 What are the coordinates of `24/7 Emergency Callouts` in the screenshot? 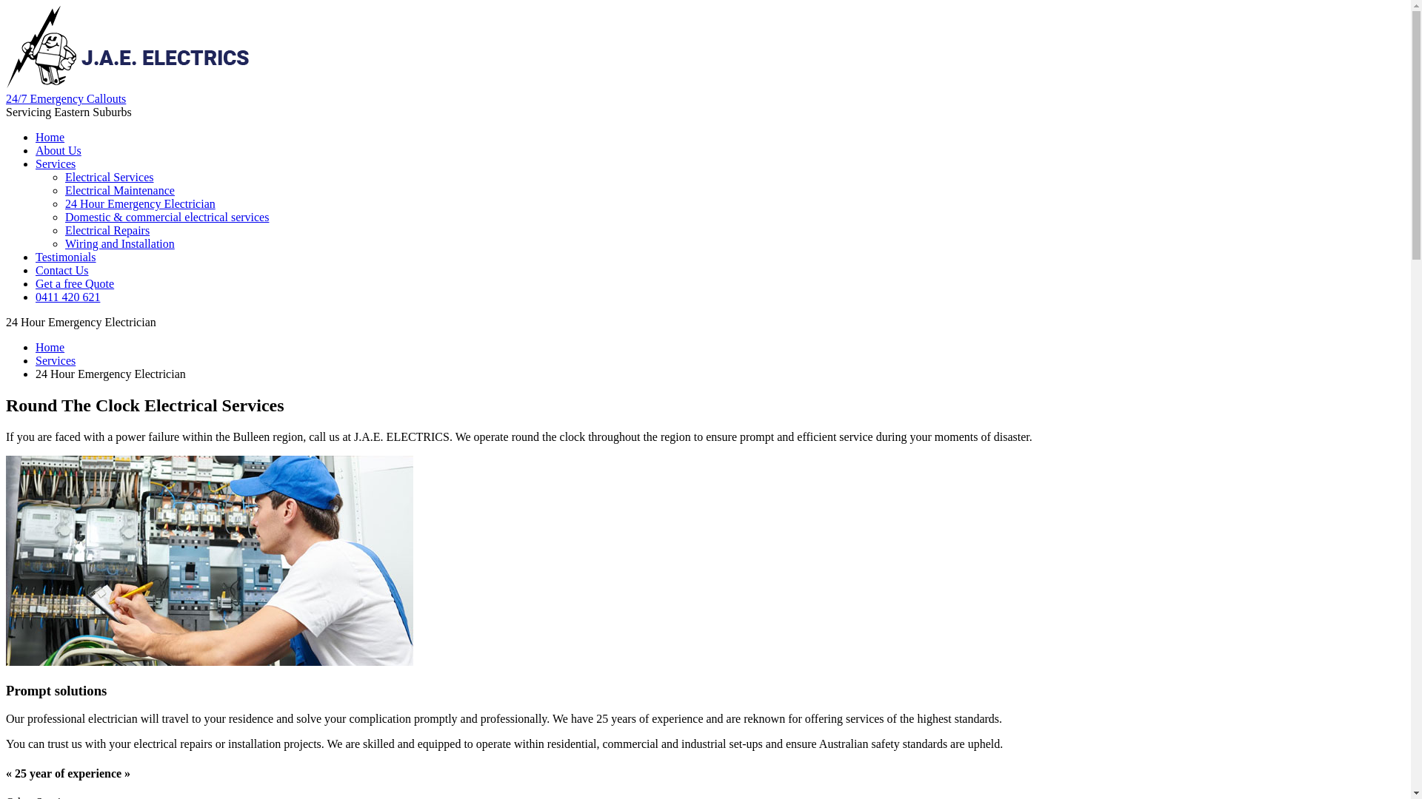 It's located at (66, 99).